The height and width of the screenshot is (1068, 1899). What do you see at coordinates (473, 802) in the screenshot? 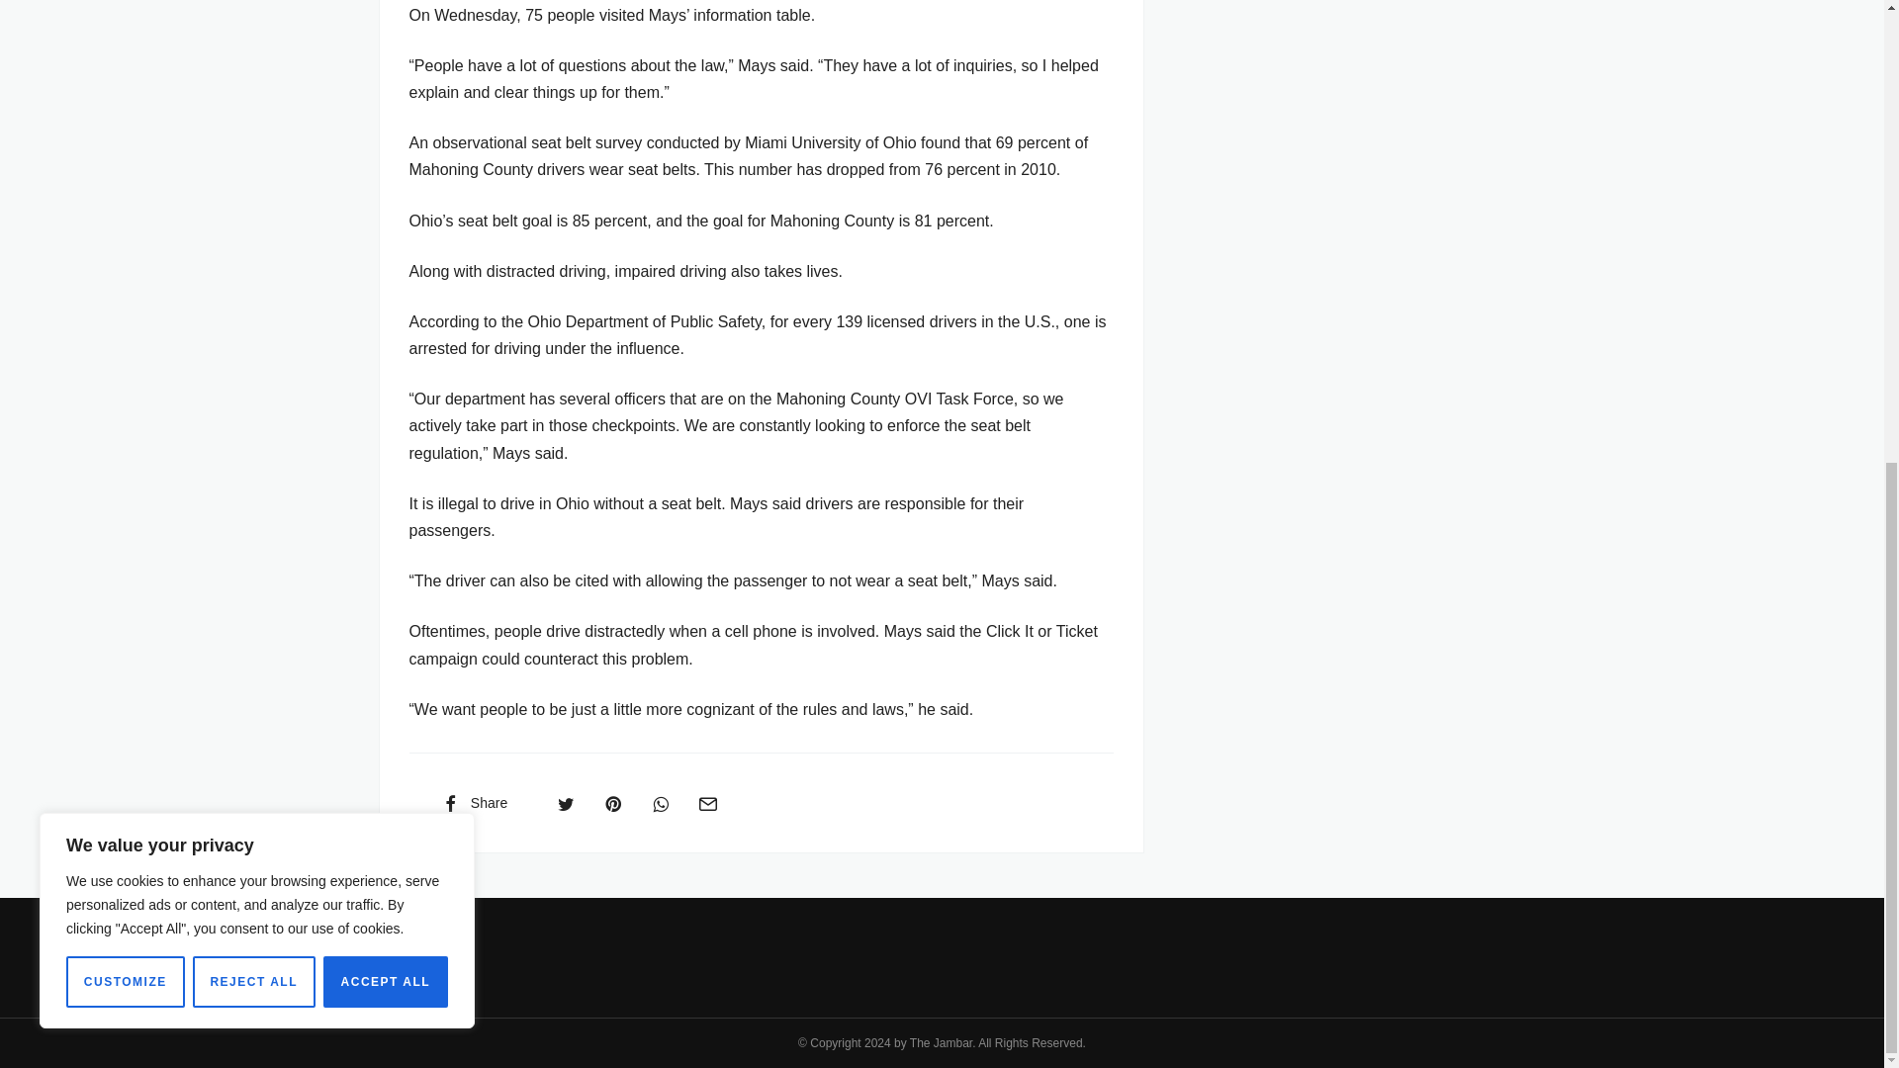
I see `Share on Facebook` at bounding box center [473, 802].